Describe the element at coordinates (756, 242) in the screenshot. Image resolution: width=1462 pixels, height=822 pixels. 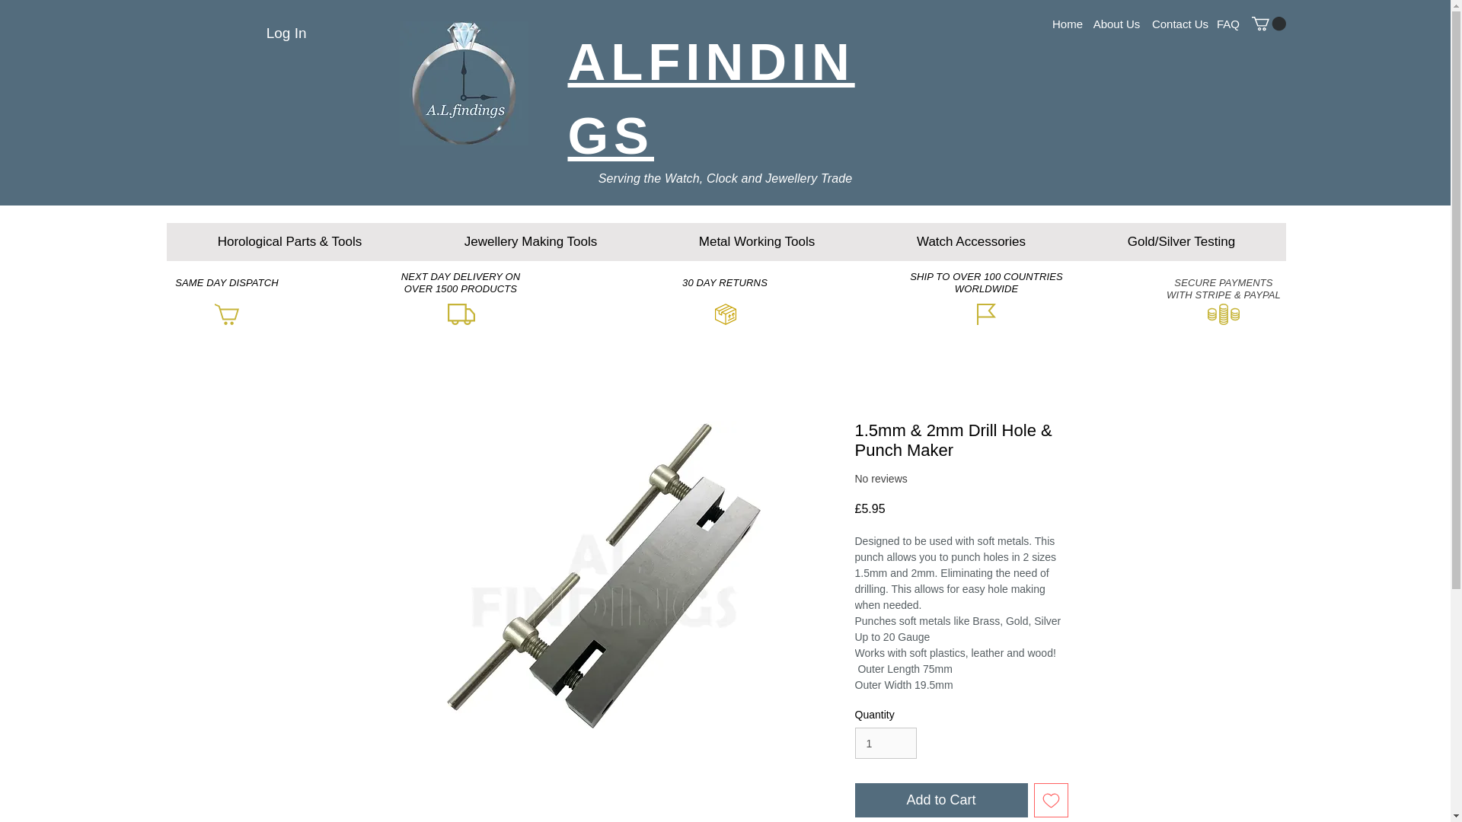
I see `Metal Working Tools` at that location.